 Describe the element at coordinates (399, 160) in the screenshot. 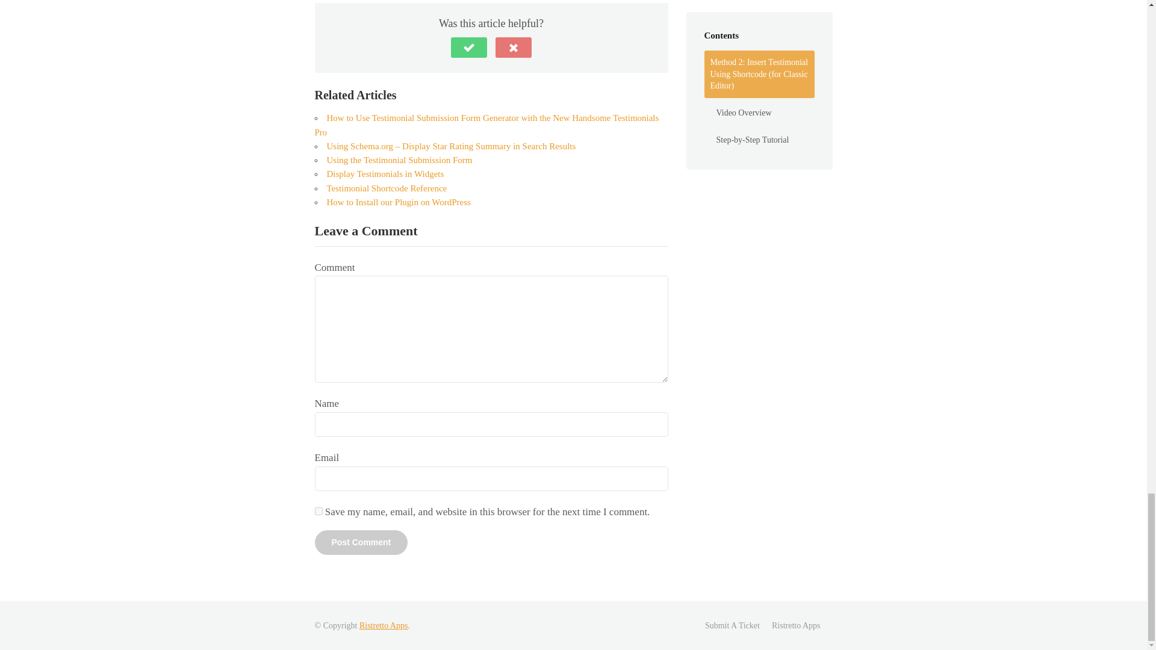

I see `Using the Testimonial Submission Form` at that location.